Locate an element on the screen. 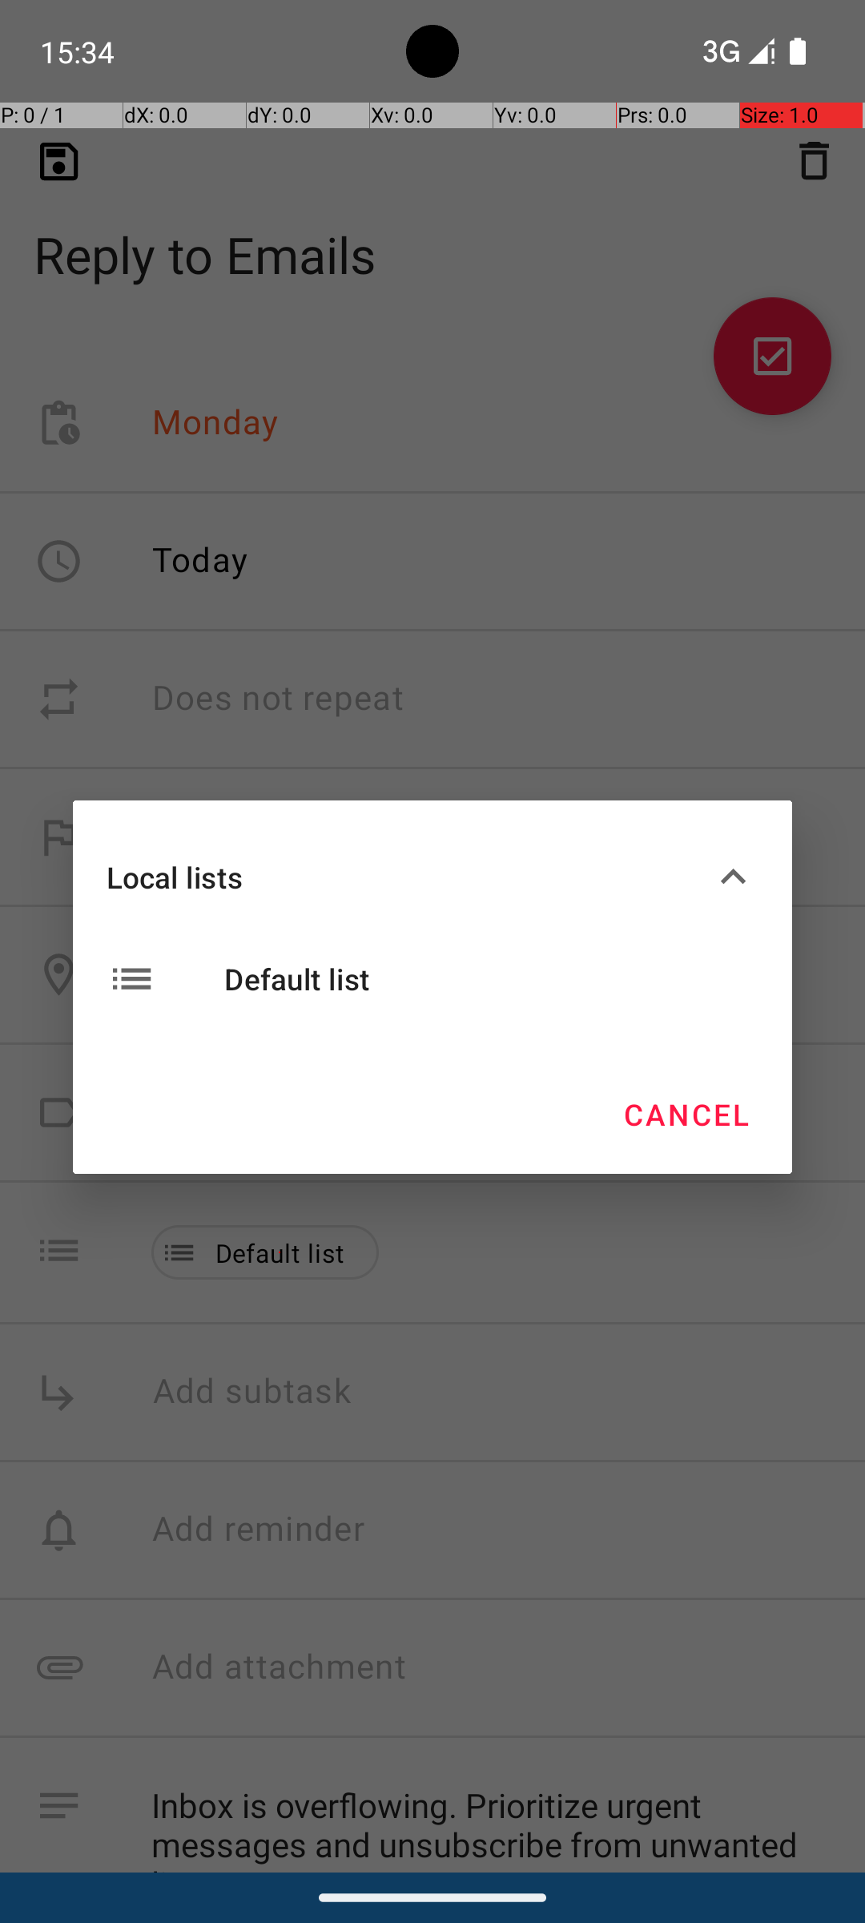 This screenshot has width=865, height=1923. Local lists is located at coordinates (407, 877).